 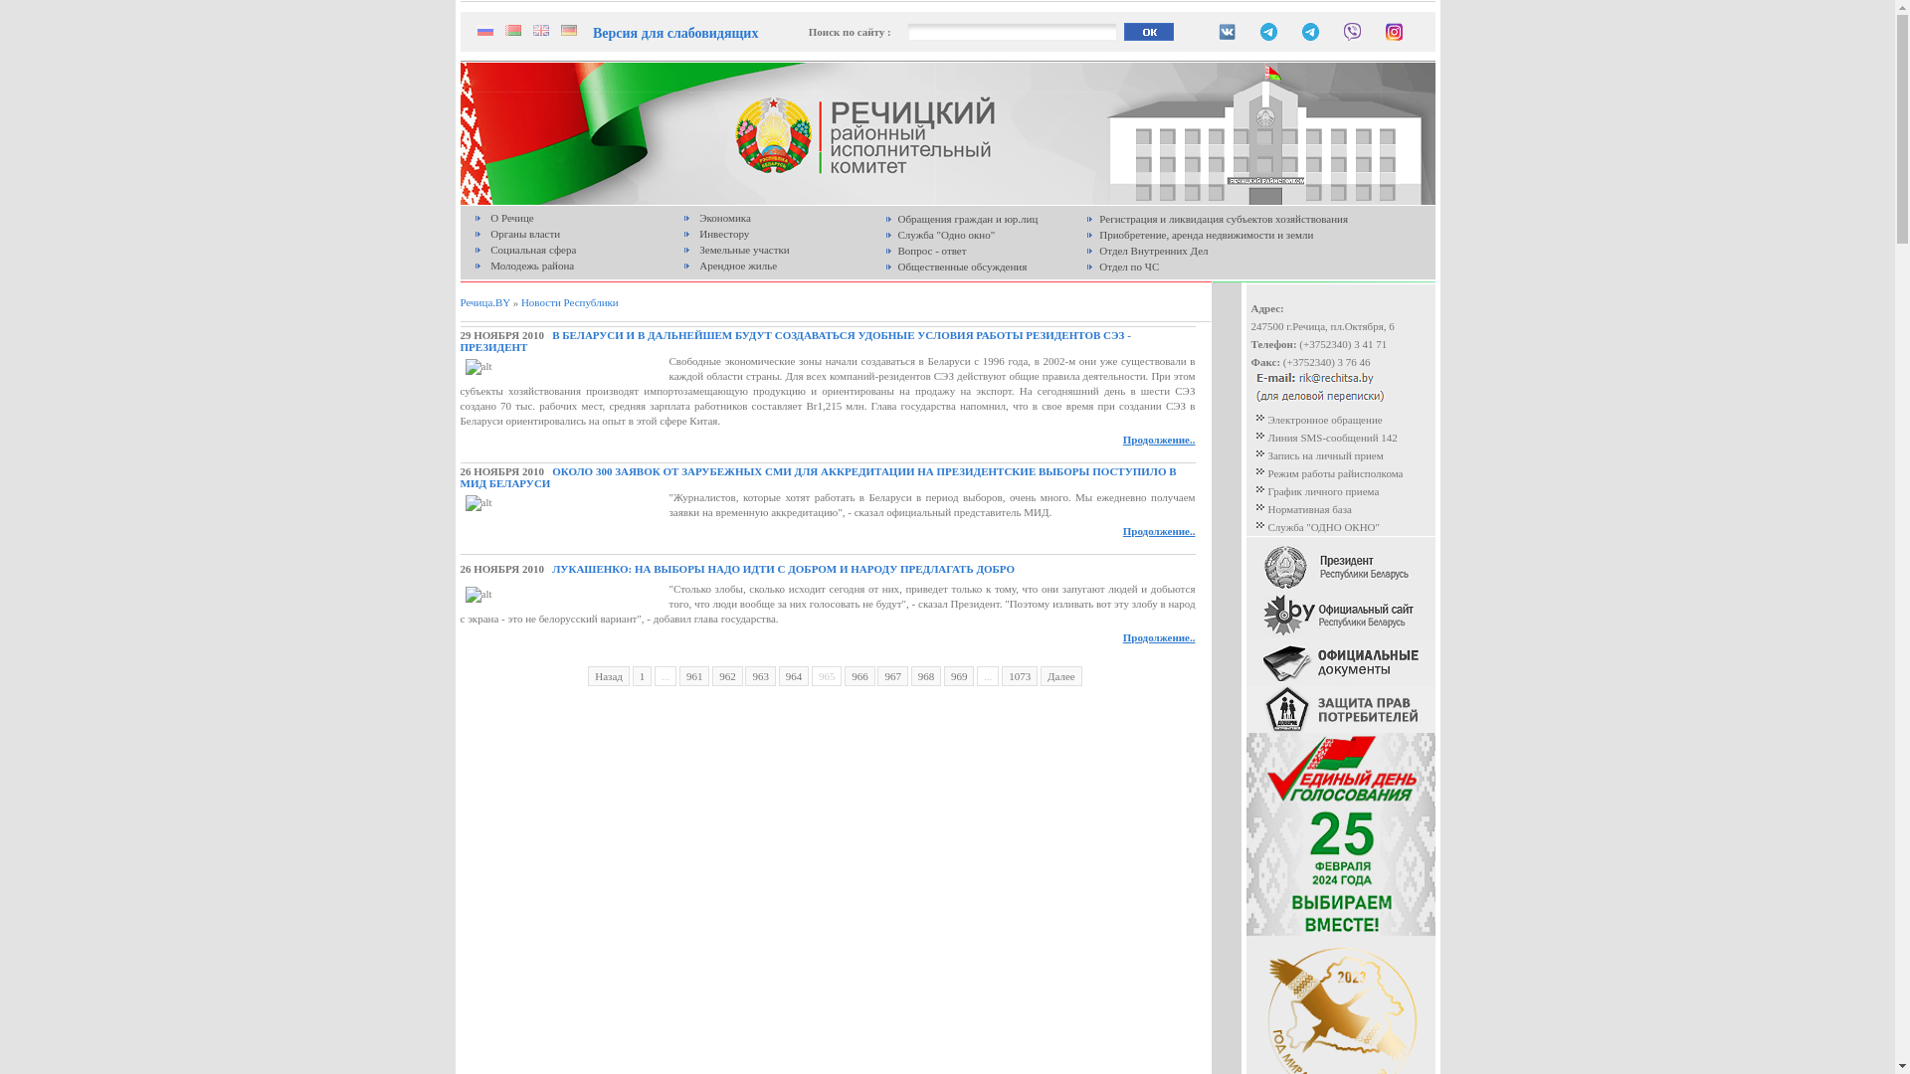 I want to click on 969, so click(x=959, y=676).